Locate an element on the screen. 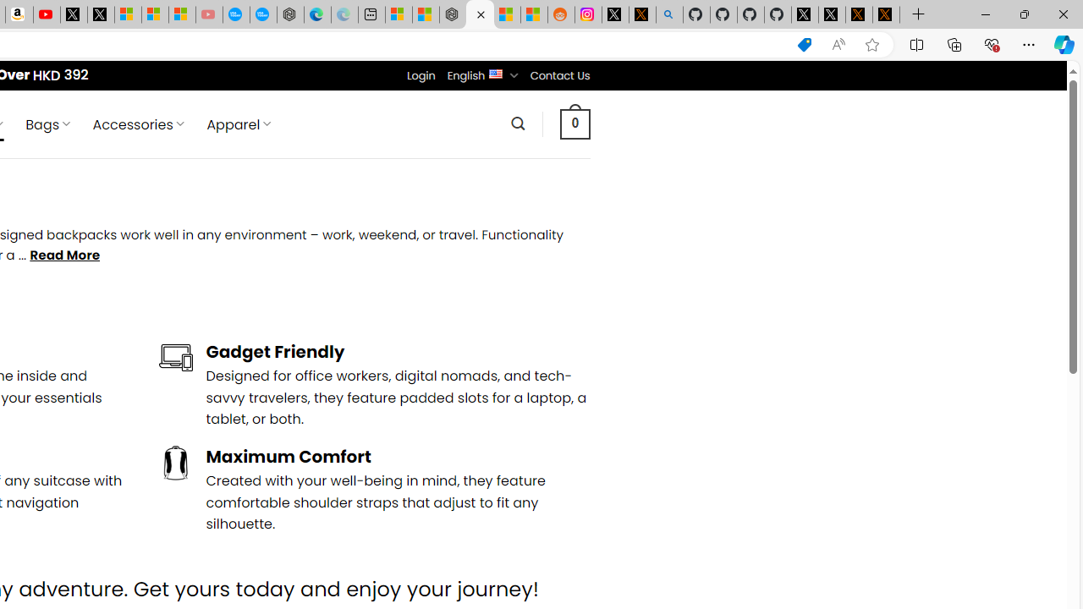 This screenshot has width=1083, height=609. github - Search is located at coordinates (669, 15).